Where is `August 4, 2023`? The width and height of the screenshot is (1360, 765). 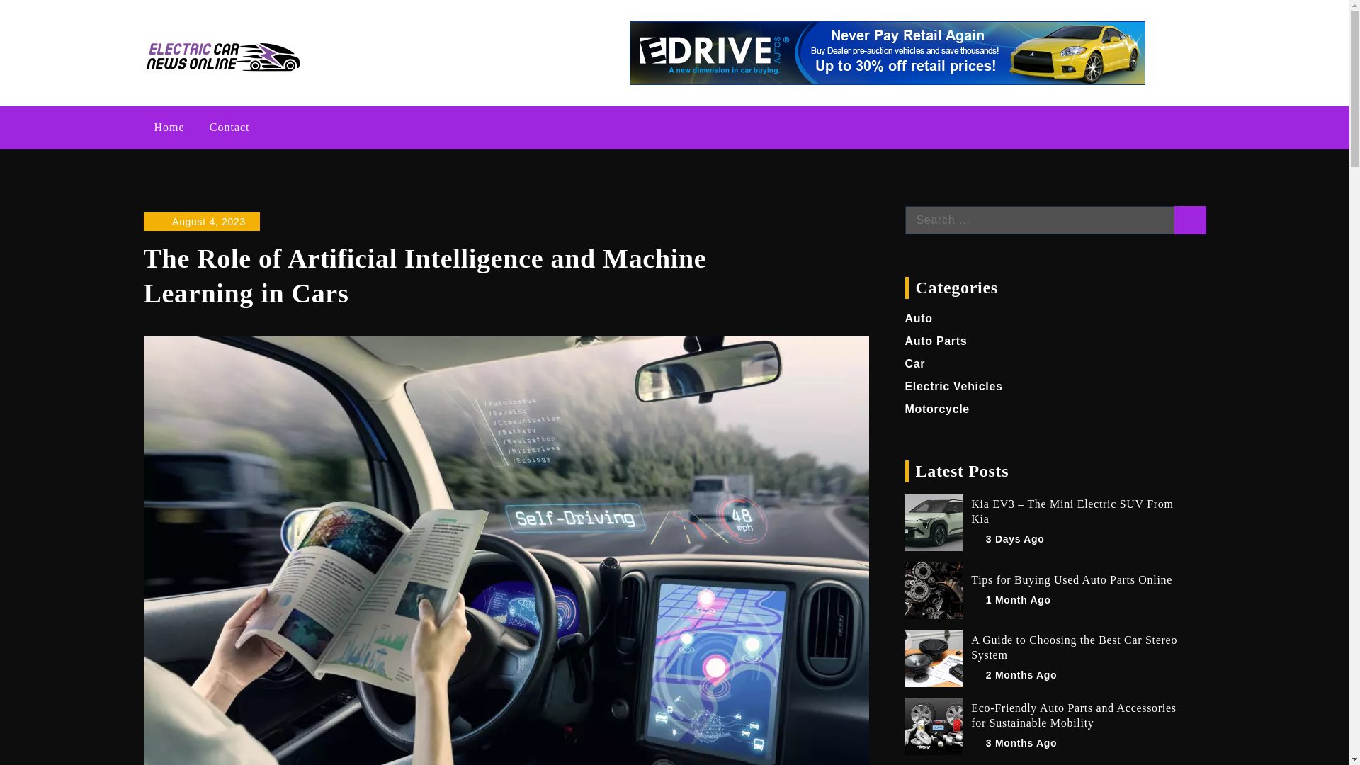 August 4, 2023 is located at coordinates (201, 222).